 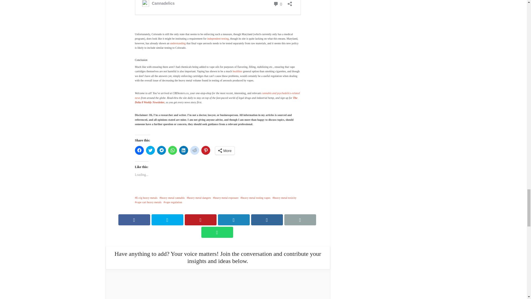 What do you see at coordinates (173, 150) in the screenshot?
I see `Click to share on WhatsApp` at bounding box center [173, 150].